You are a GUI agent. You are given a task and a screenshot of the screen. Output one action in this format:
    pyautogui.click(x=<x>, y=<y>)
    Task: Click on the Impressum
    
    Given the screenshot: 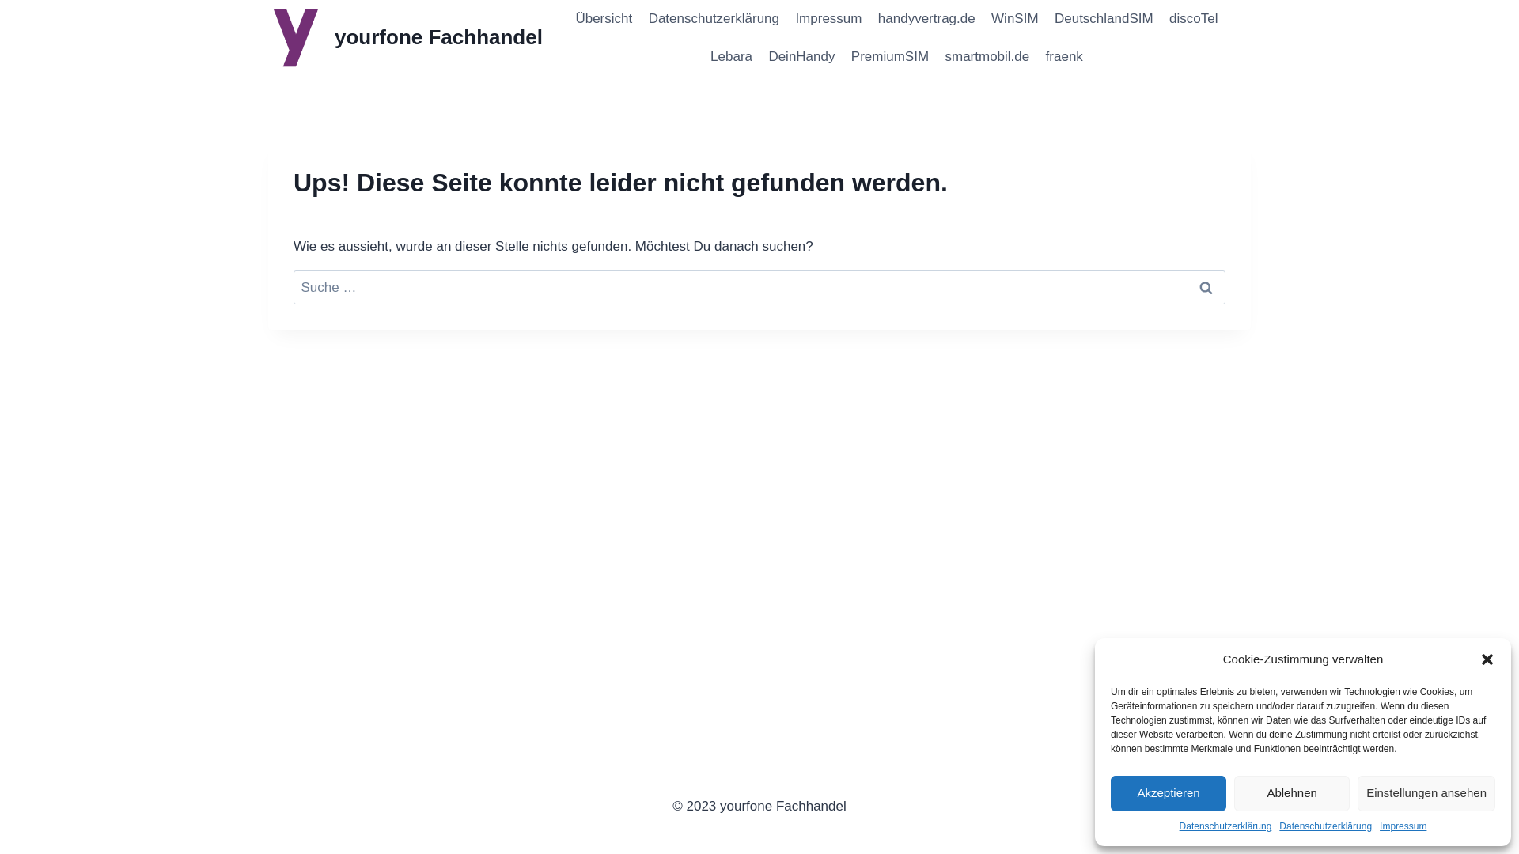 What is the action you would take?
    pyautogui.click(x=1403, y=827)
    